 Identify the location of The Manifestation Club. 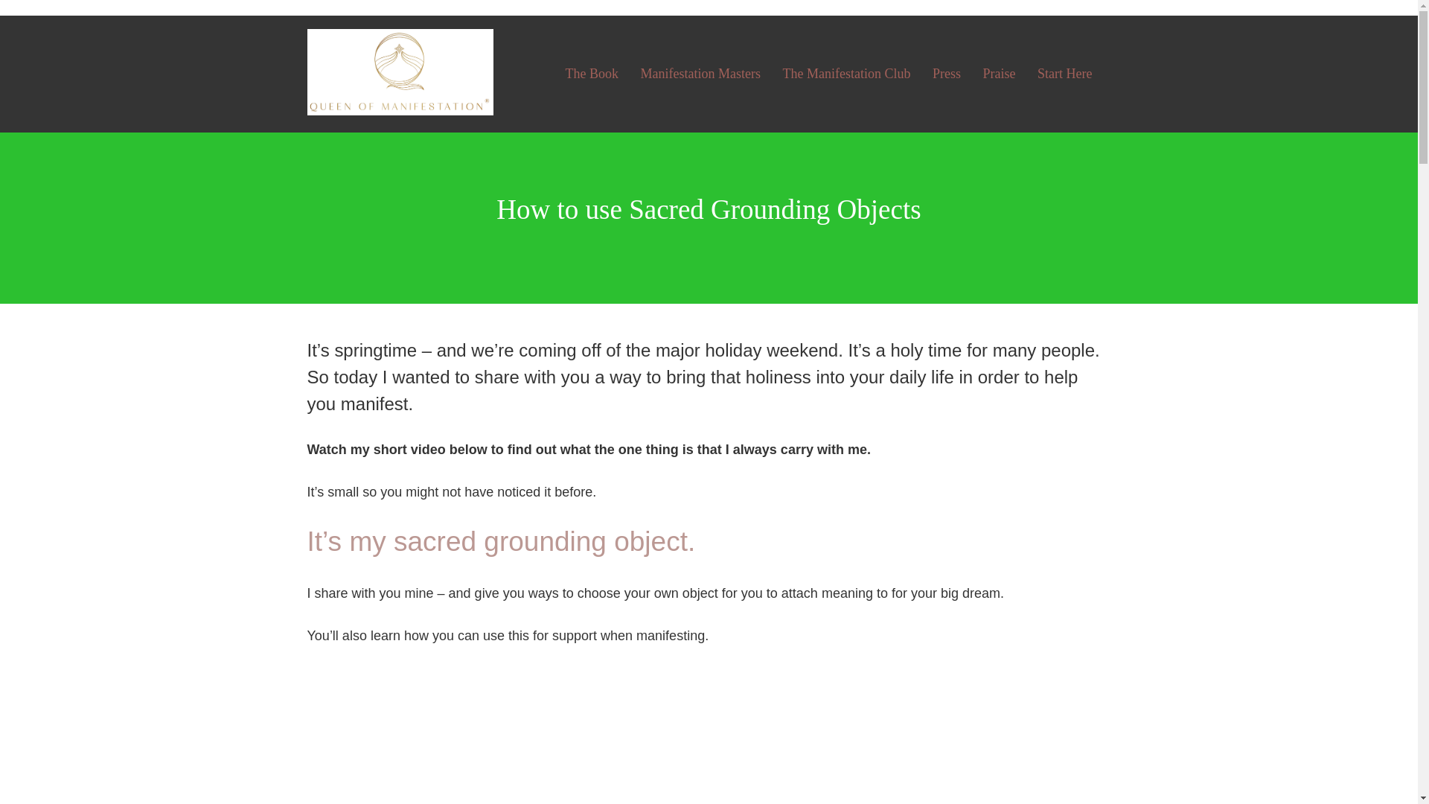
(847, 74).